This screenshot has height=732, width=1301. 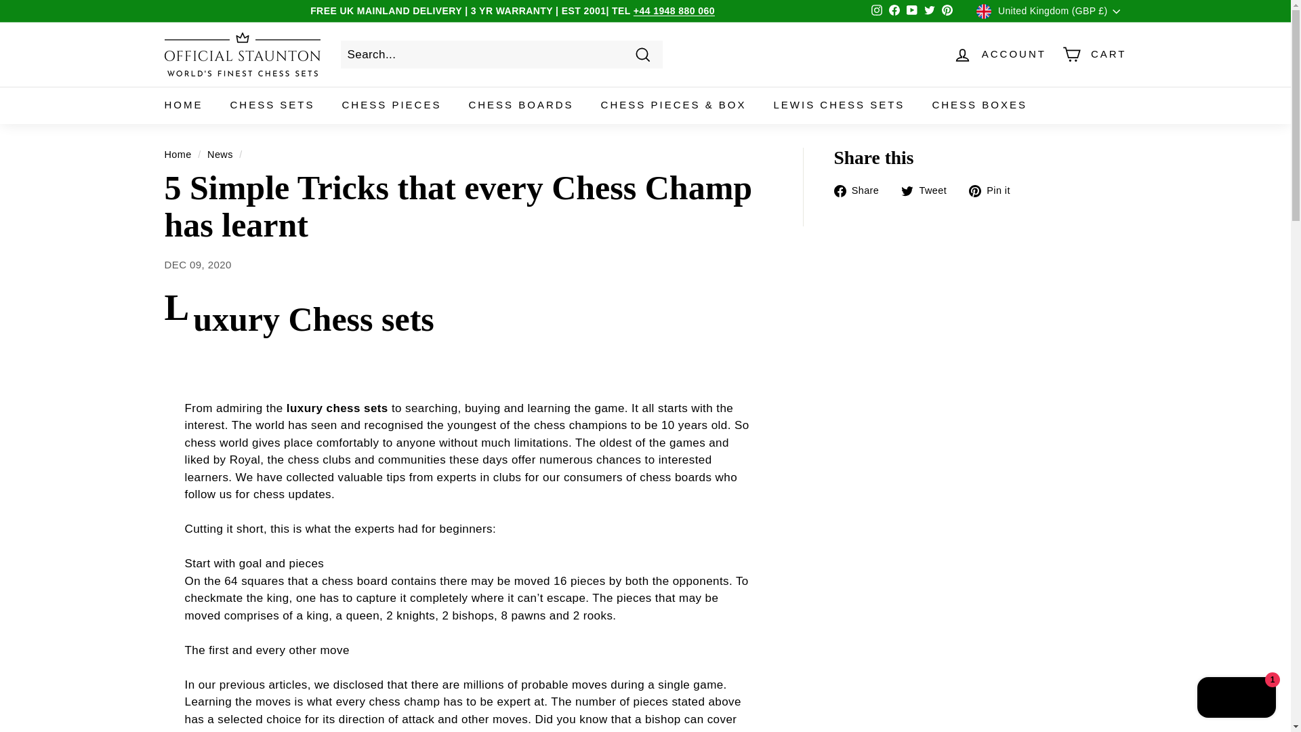 I want to click on Instagram, so click(x=877, y=12).